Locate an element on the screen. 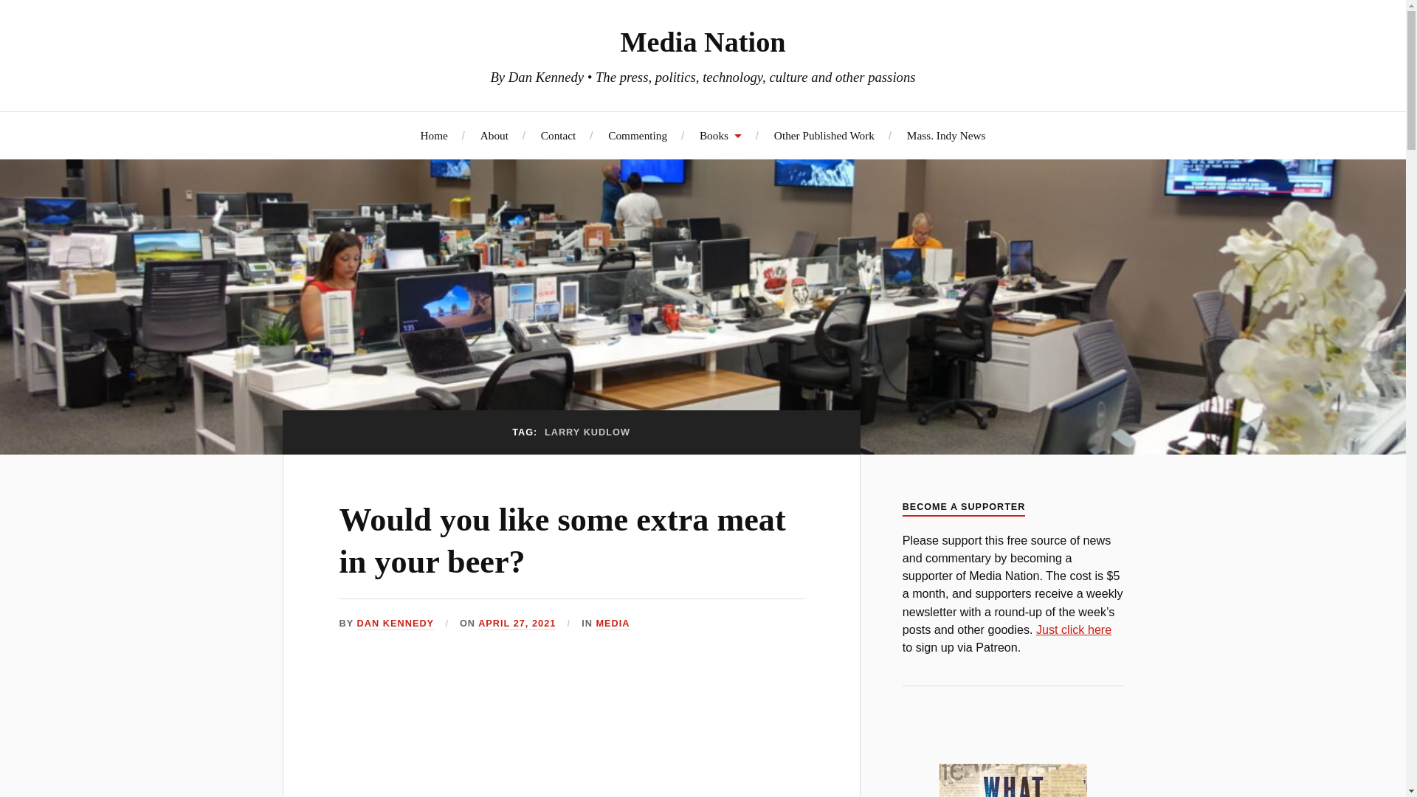  MEDIA is located at coordinates (612, 624).